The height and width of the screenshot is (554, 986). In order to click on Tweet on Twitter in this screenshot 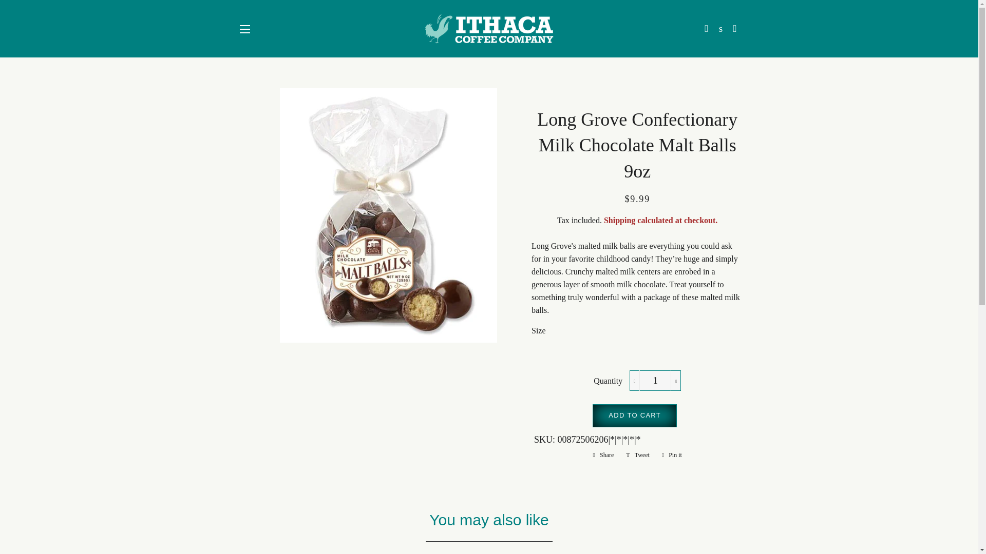, I will do `click(638, 454)`.